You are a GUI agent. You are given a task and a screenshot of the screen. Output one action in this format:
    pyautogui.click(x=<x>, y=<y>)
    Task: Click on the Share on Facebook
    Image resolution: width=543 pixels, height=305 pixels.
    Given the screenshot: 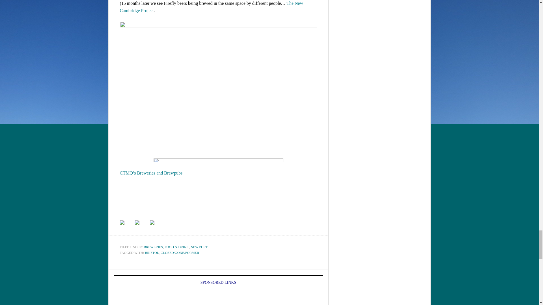 What is the action you would take?
    pyautogui.click(x=127, y=227)
    